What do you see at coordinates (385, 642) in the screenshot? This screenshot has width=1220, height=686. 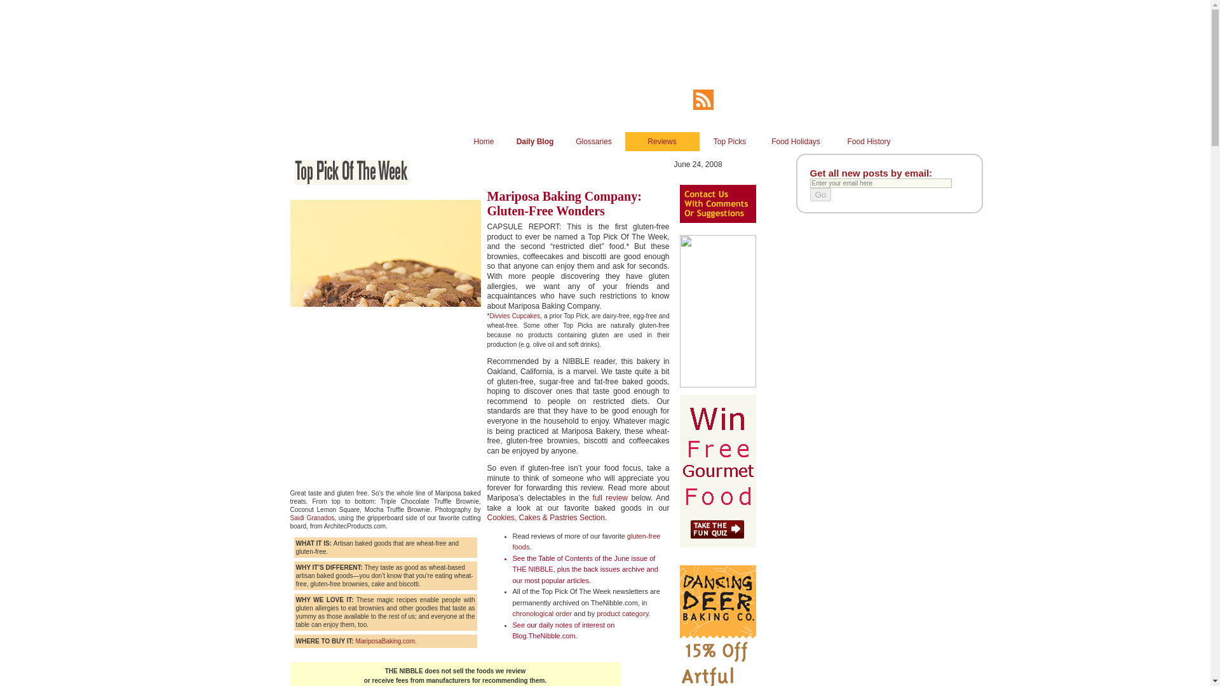 I see `MariposaBaking.com` at bounding box center [385, 642].